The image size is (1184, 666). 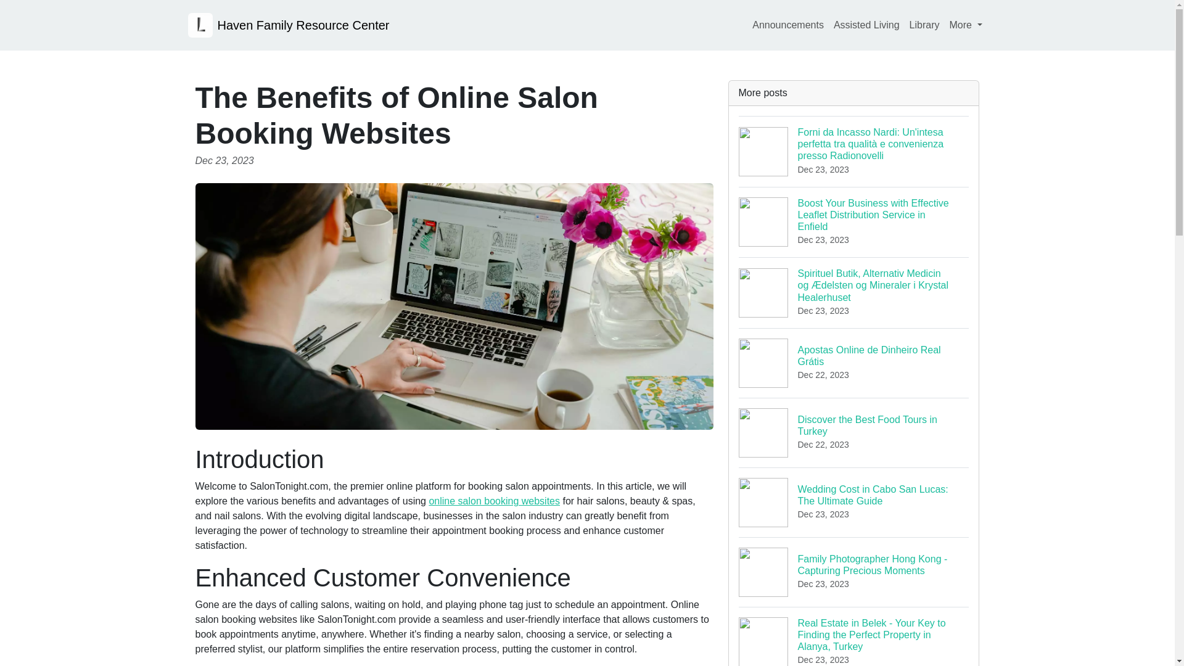 I want to click on Haven Family Resource Center, so click(x=288, y=25).